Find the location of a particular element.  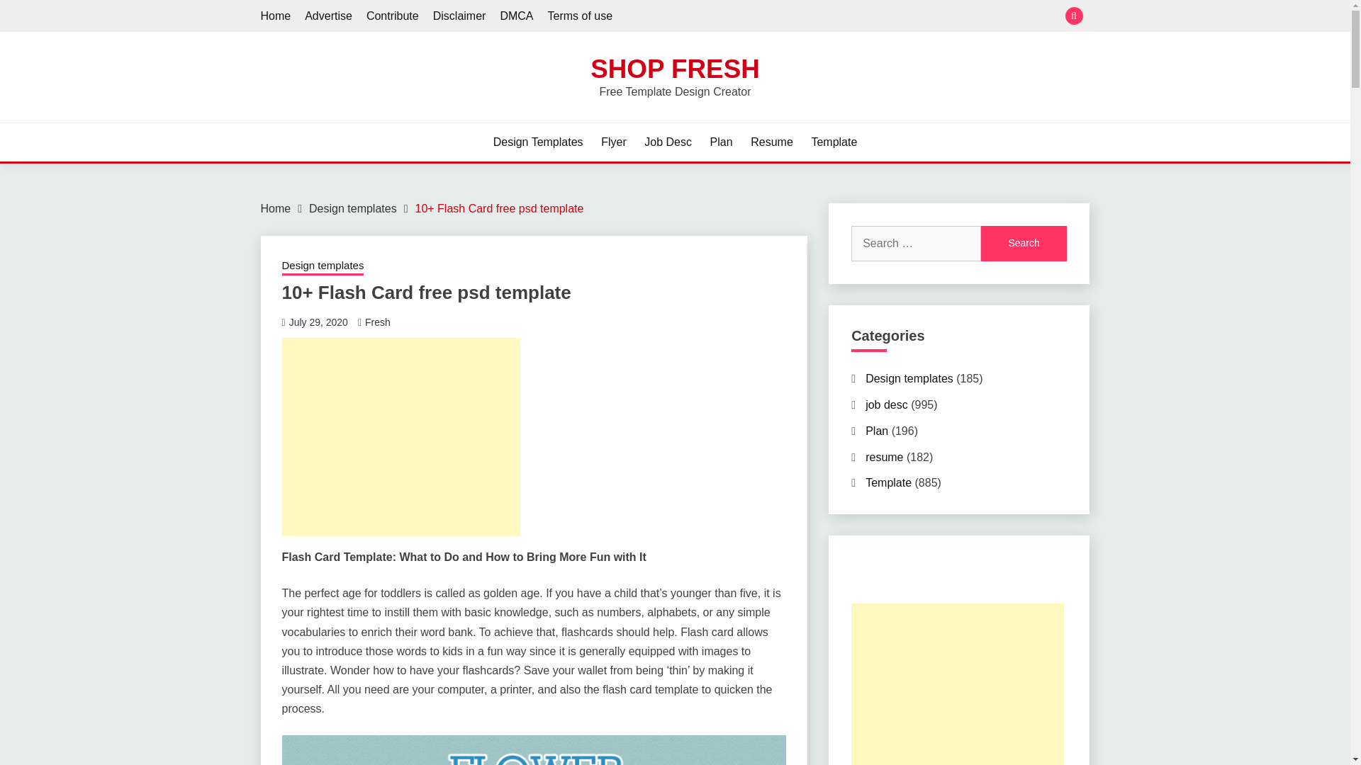

Contribute is located at coordinates (393, 16).